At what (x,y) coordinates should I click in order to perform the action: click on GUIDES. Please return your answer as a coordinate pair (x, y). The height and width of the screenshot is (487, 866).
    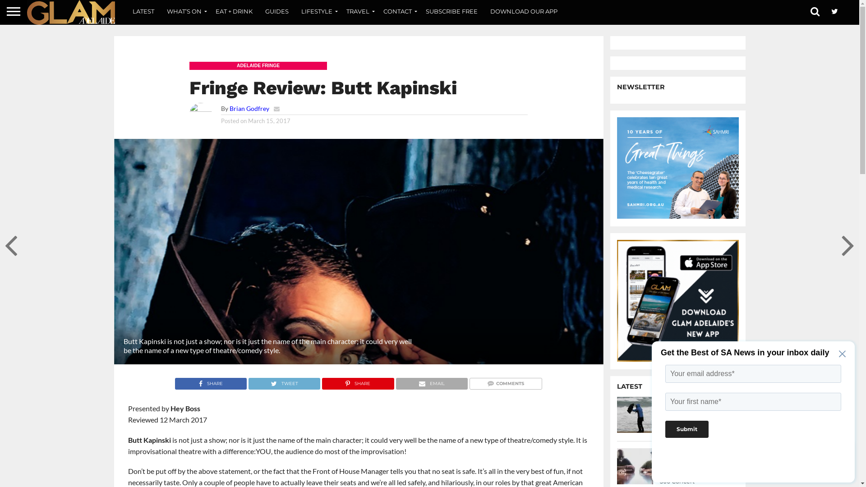
    Looking at the image, I should click on (277, 11).